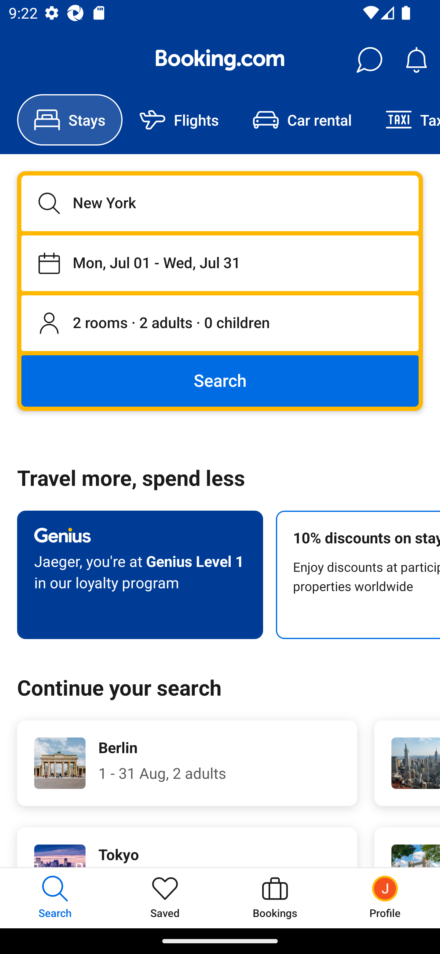 The width and height of the screenshot is (440, 954). I want to click on Flights, so click(179, 120).